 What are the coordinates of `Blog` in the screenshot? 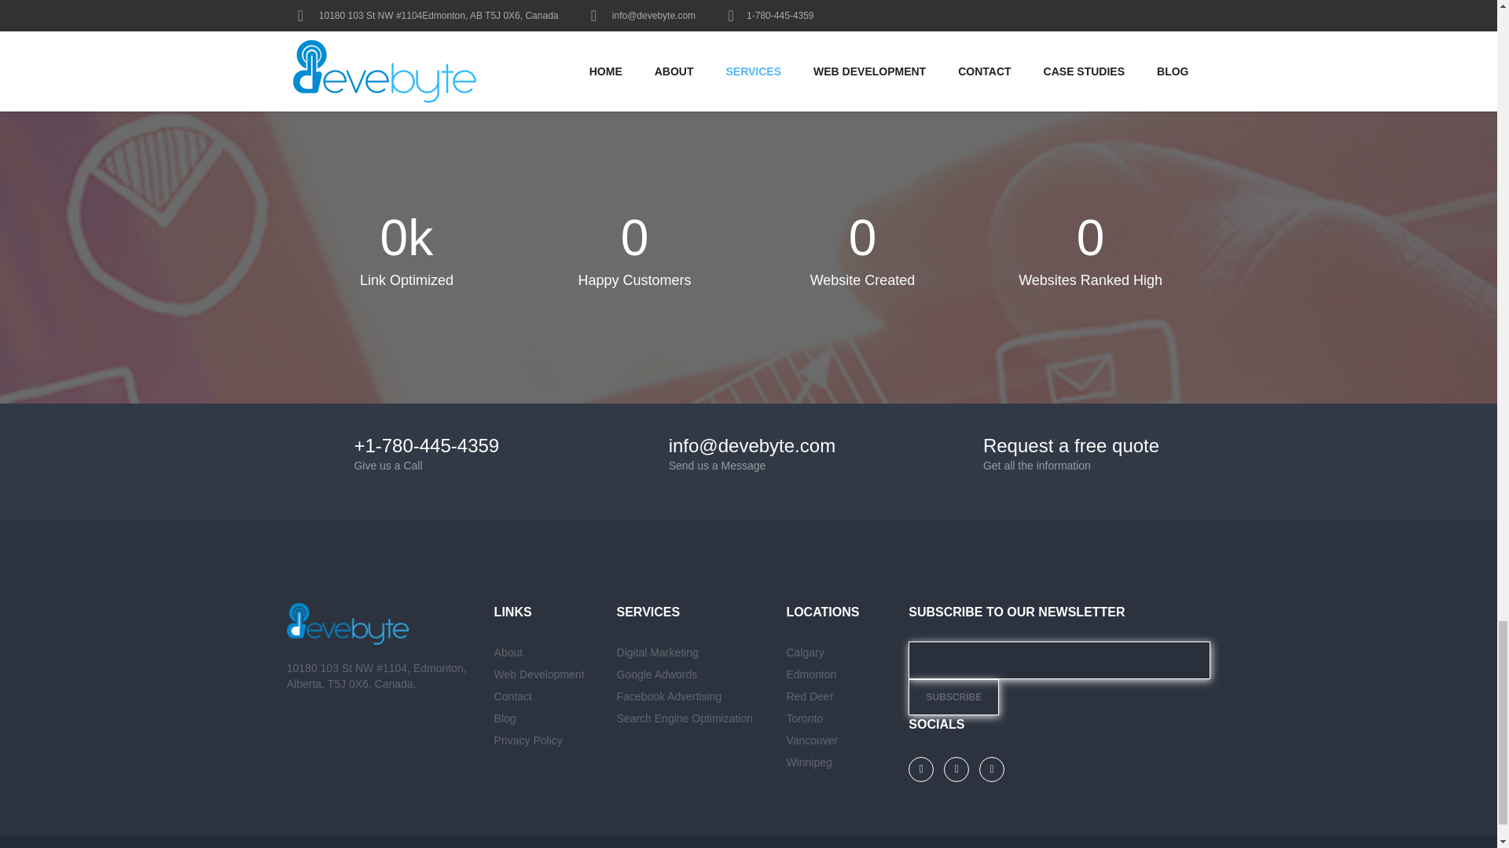 It's located at (505, 718).